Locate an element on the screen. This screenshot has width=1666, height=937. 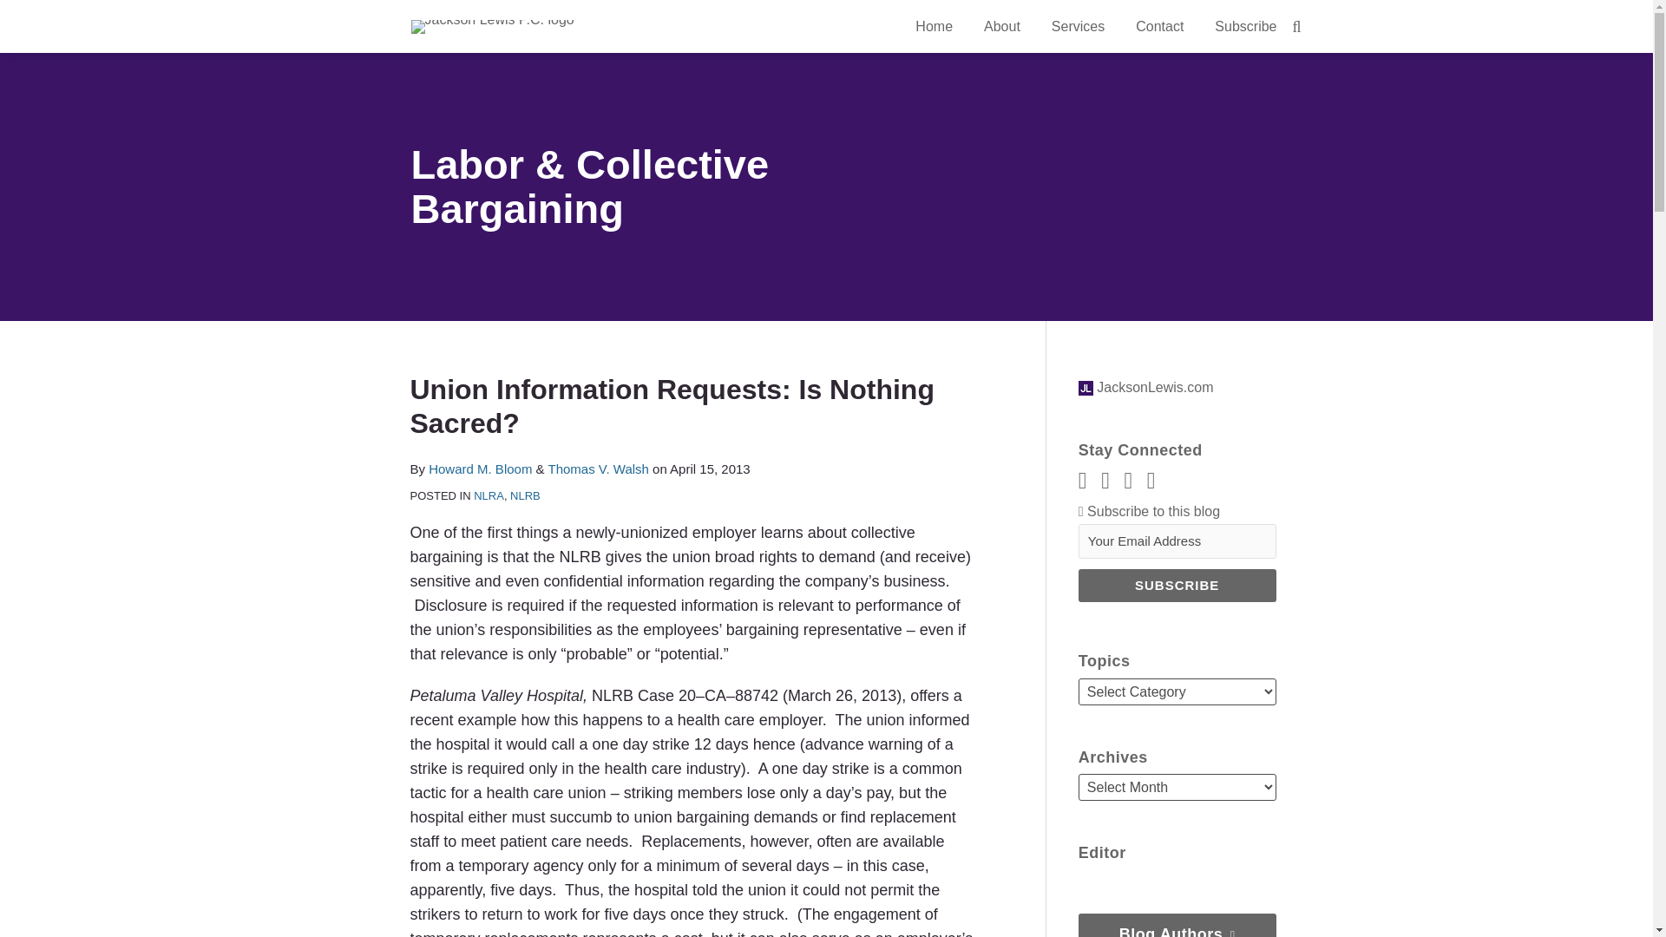
Services is located at coordinates (1078, 27).